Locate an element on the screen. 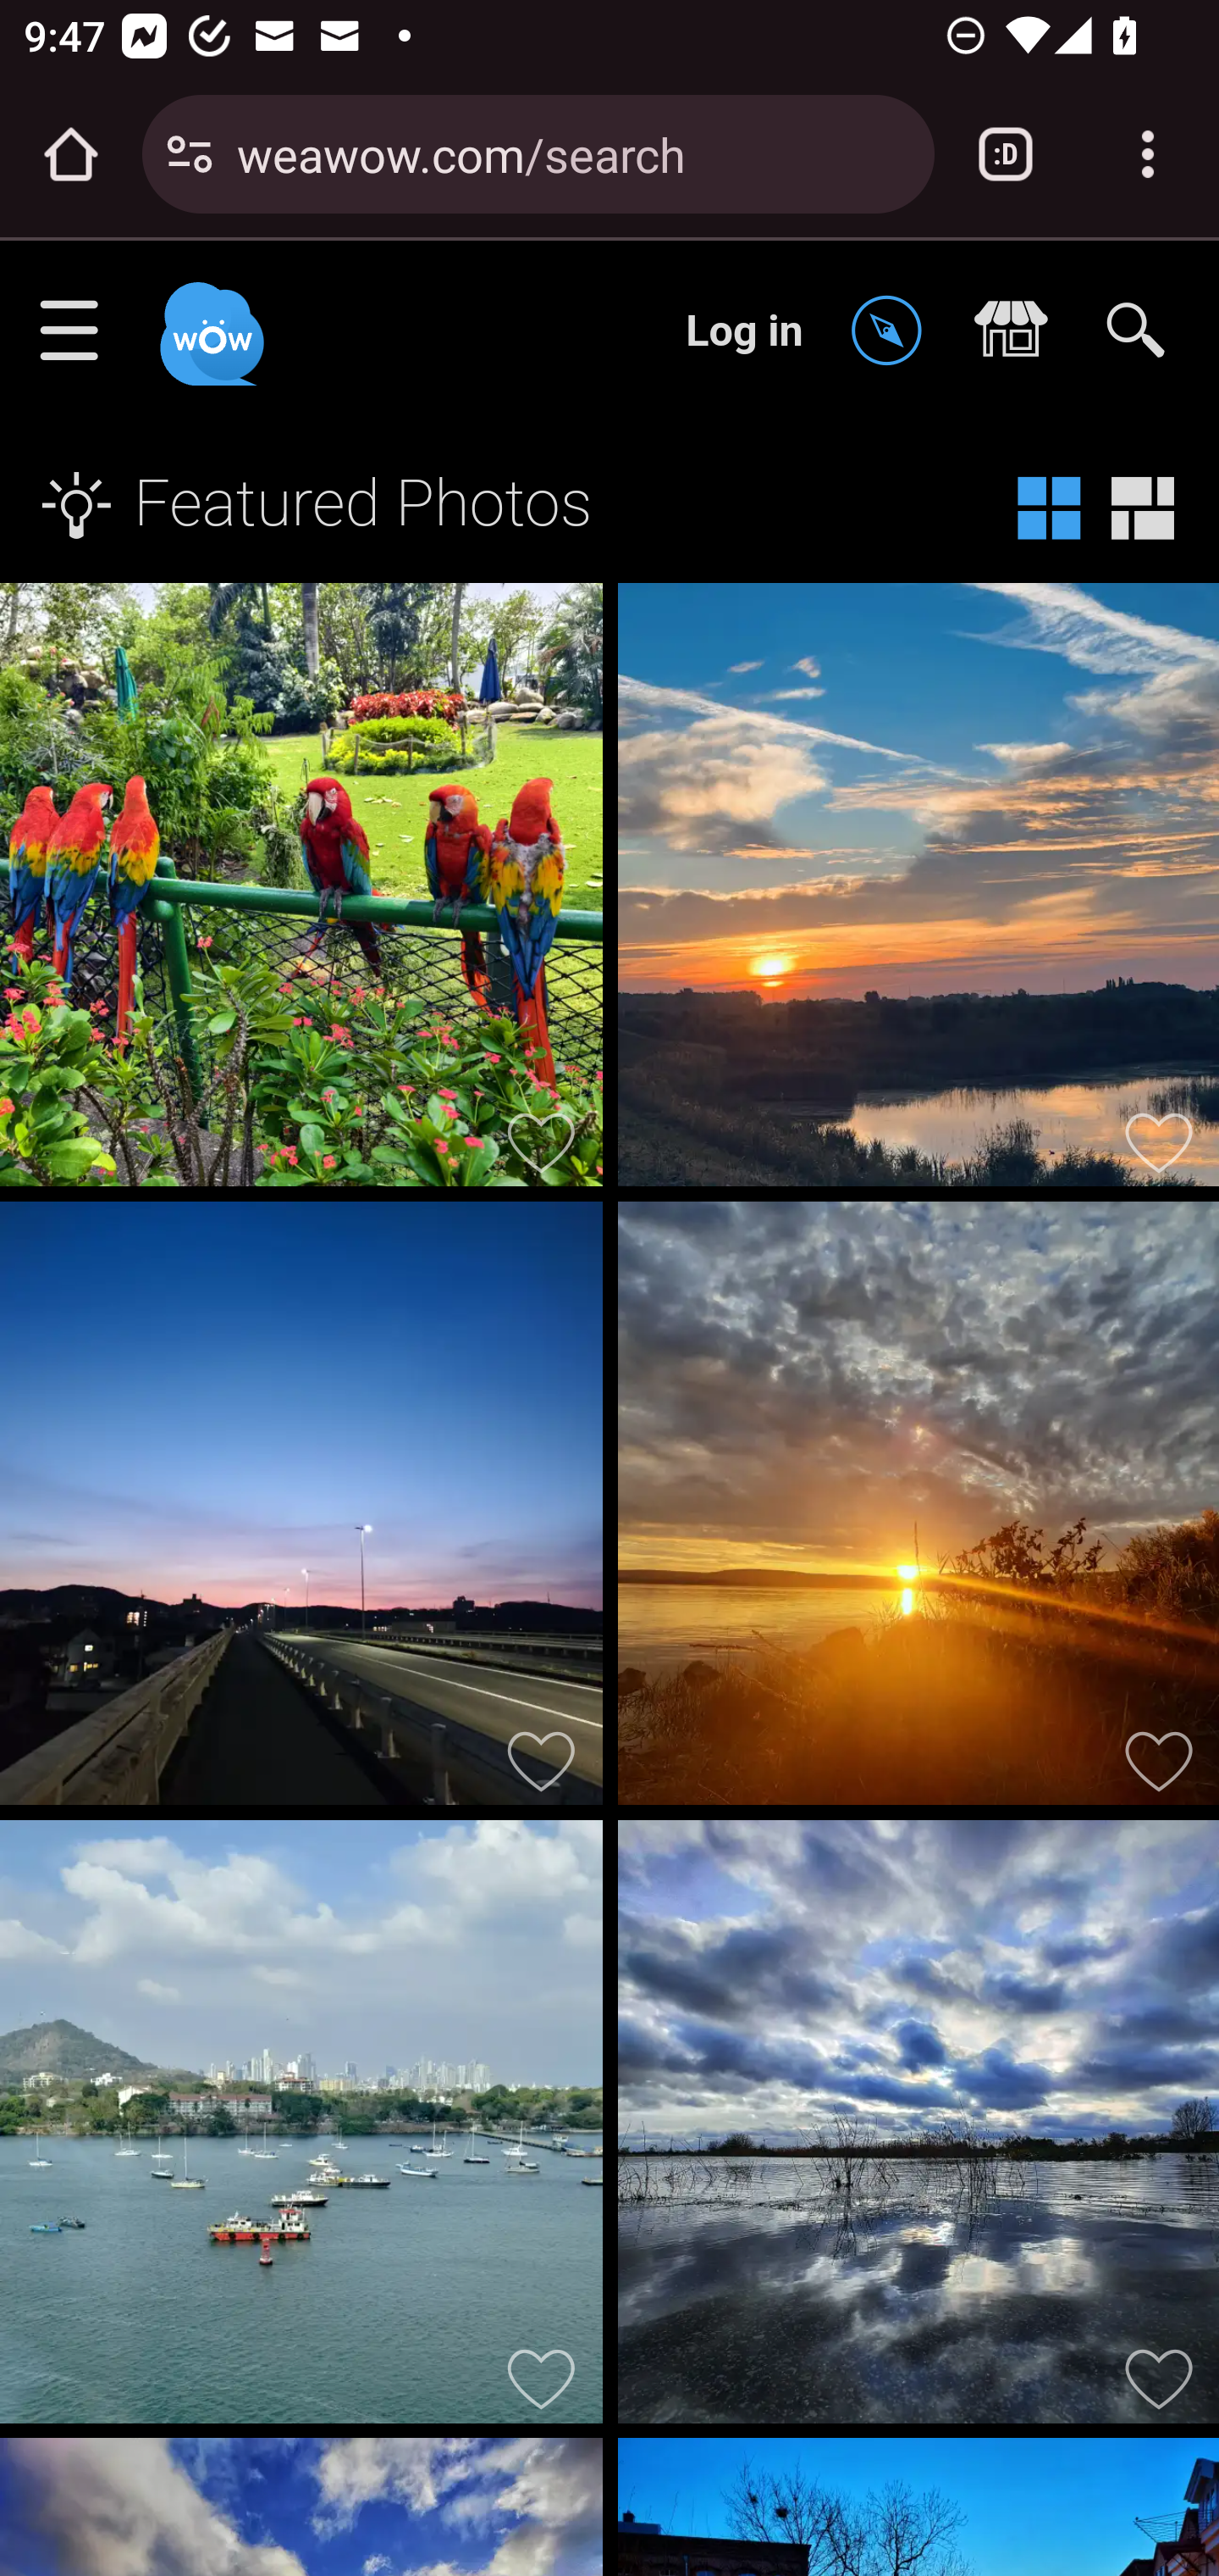 Image resolution: width=1219 pixels, height=2576 pixels. Log in is located at coordinates (745, 330).